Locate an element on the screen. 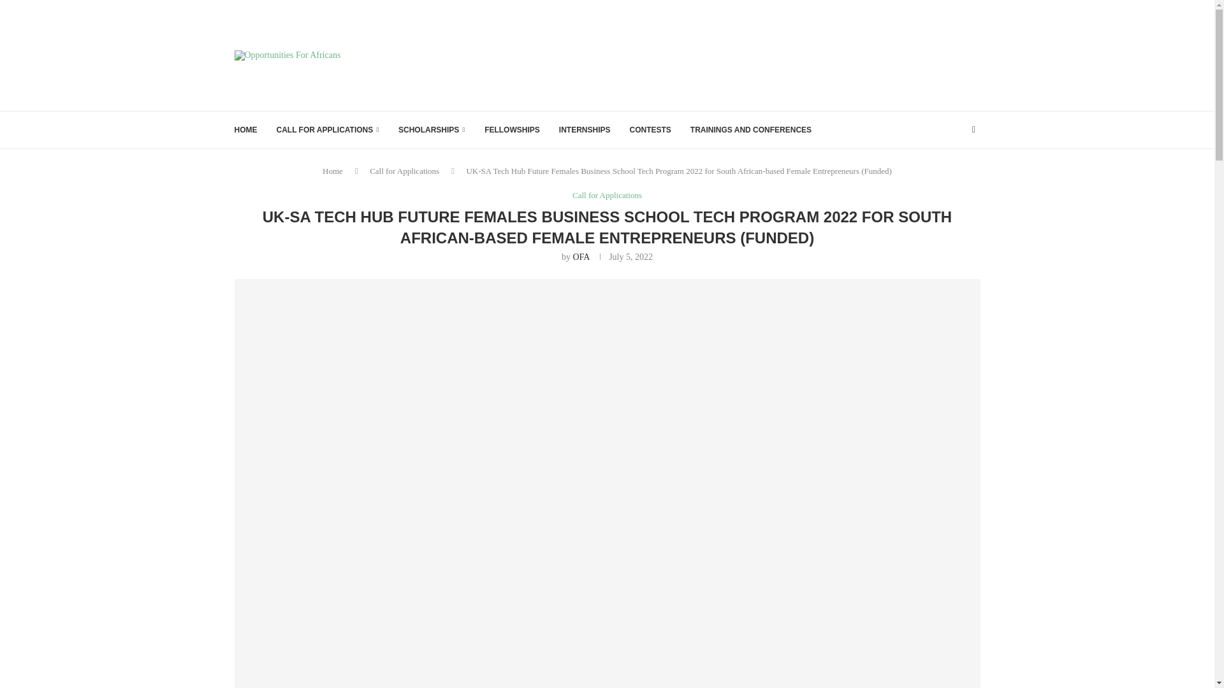 The height and width of the screenshot is (688, 1224). INTERNSHIPS is located at coordinates (585, 130).